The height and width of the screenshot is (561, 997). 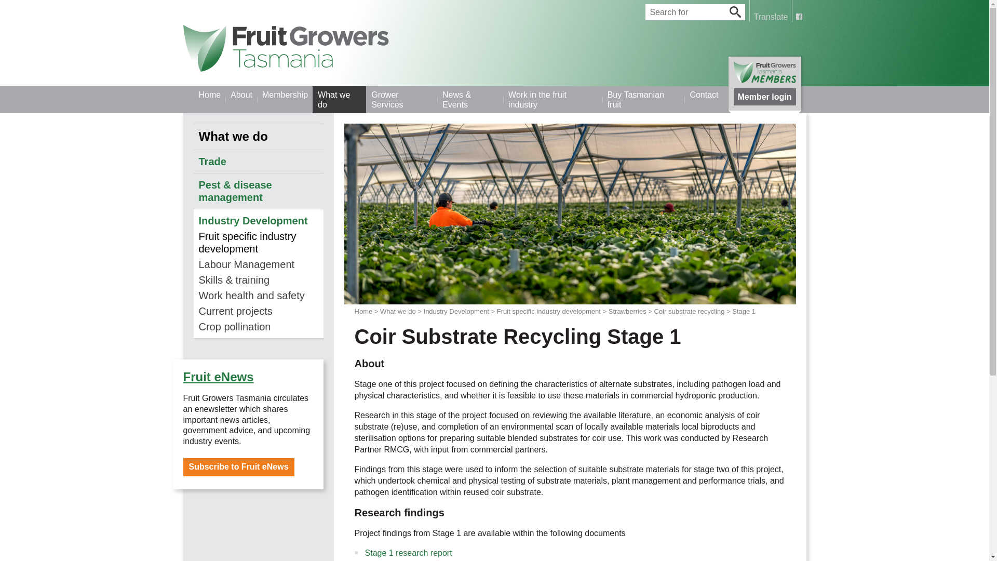 What do you see at coordinates (799, 16) in the screenshot?
I see `Facebook` at bounding box center [799, 16].